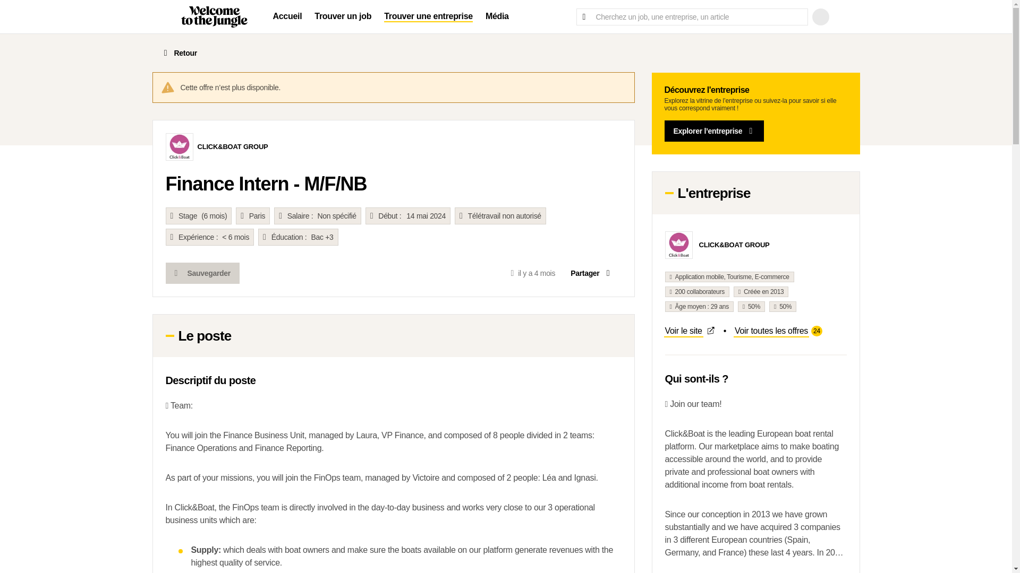  Describe the element at coordinates (690, 331) in the screenshot. I see `Sauvegarder` at that location.